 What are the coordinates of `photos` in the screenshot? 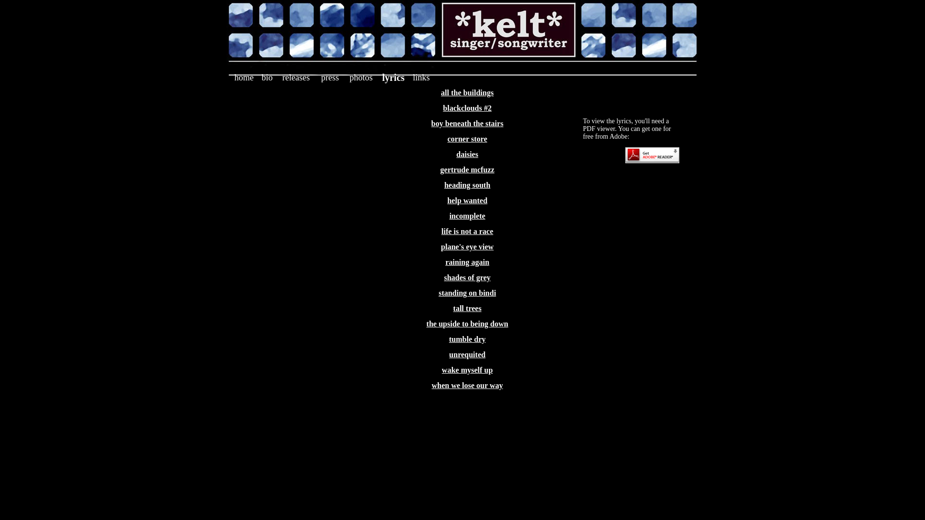 It's located at (361, 78).